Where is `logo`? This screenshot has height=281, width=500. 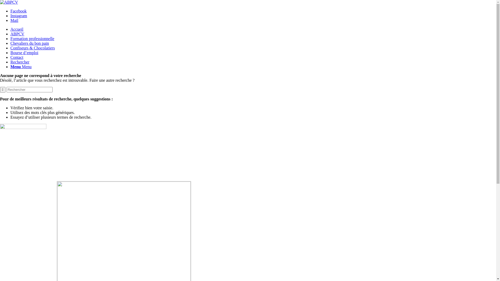
logo is located at coordinates (9, 2).